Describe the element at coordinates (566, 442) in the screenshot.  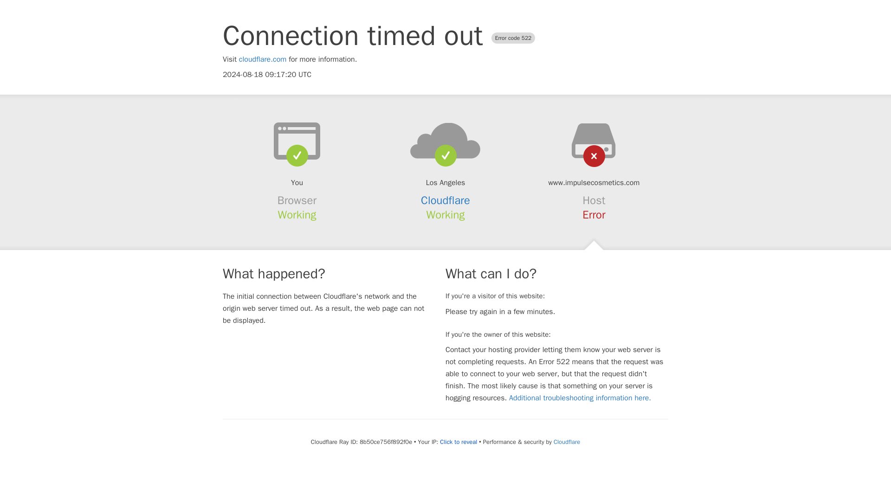
I see `Cloudflare` at that location.